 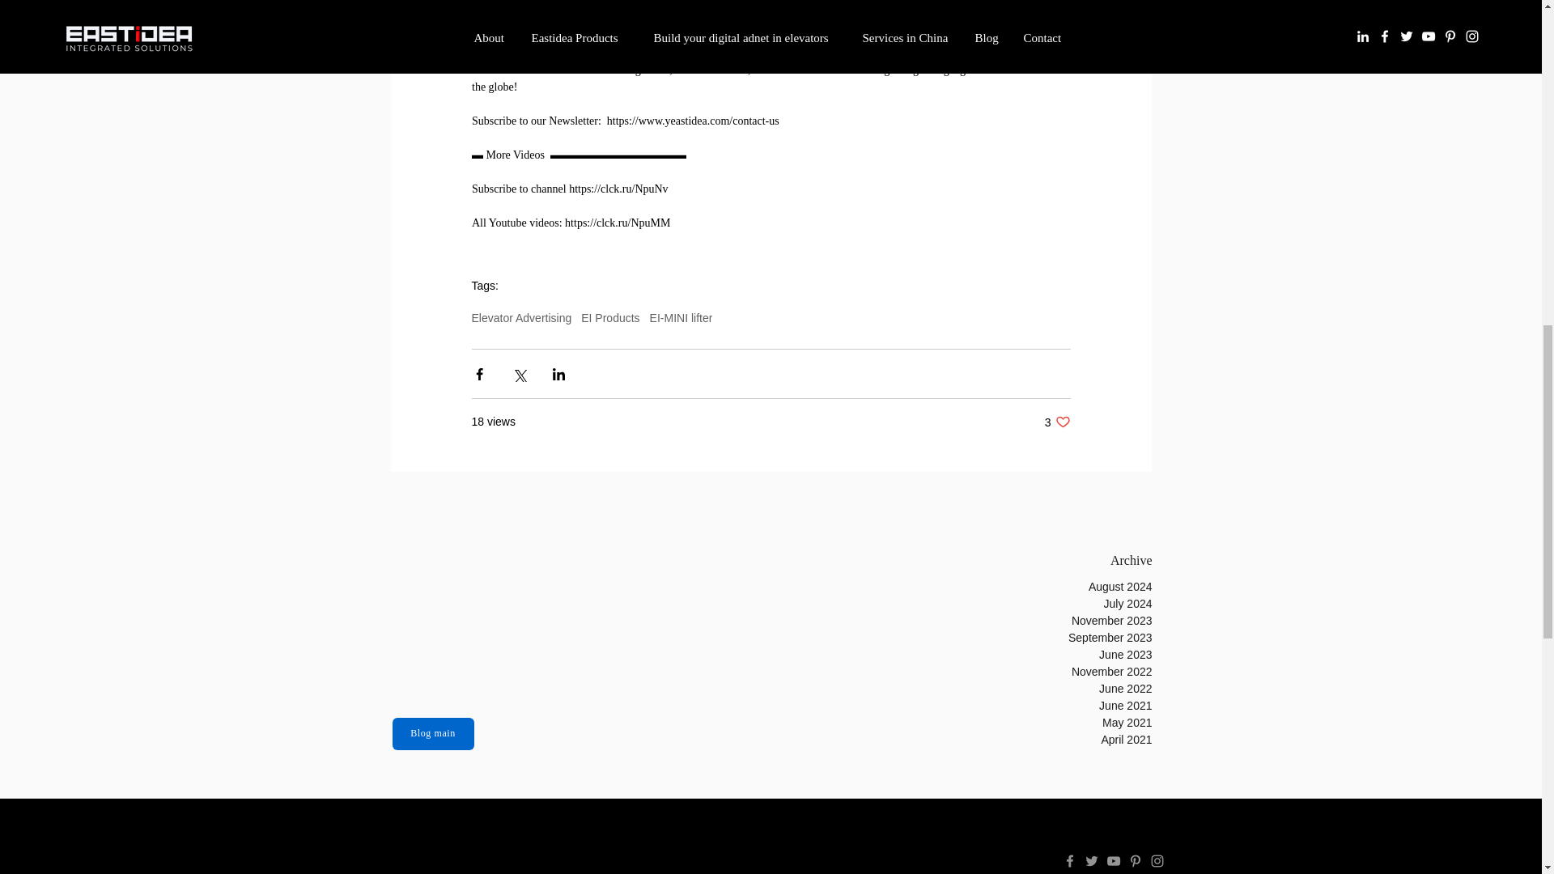 What do you see at coordinates (1057, 422) in the screenshot?
I see `EI-MINI lifter` at bounding box center [1057, 422].